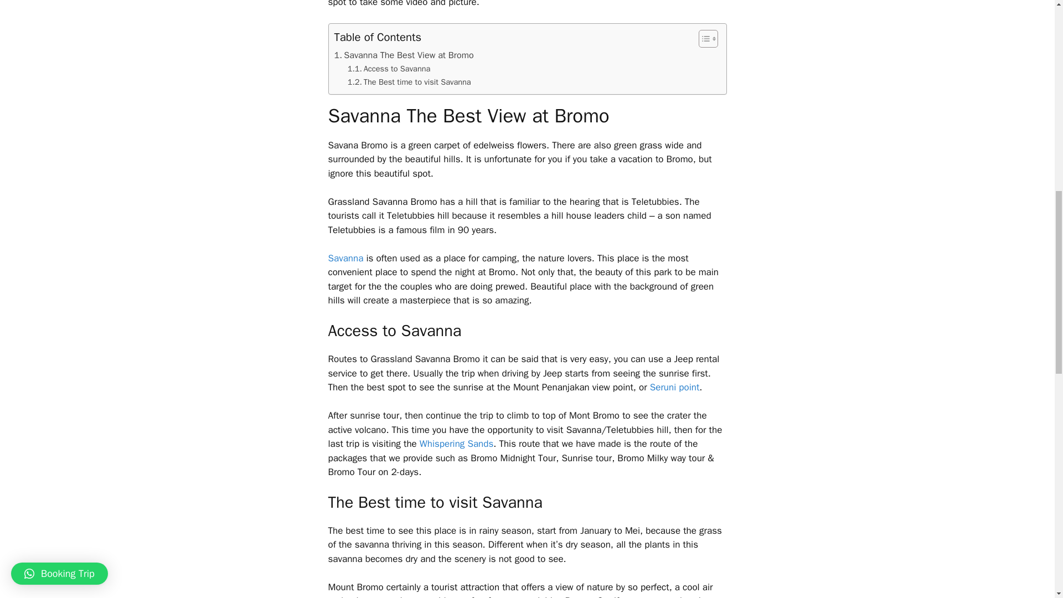 The image size is (1063, 598). Describe the element at coordinates (674, 387) in the screenshot. I see `Seruni point` at that location.